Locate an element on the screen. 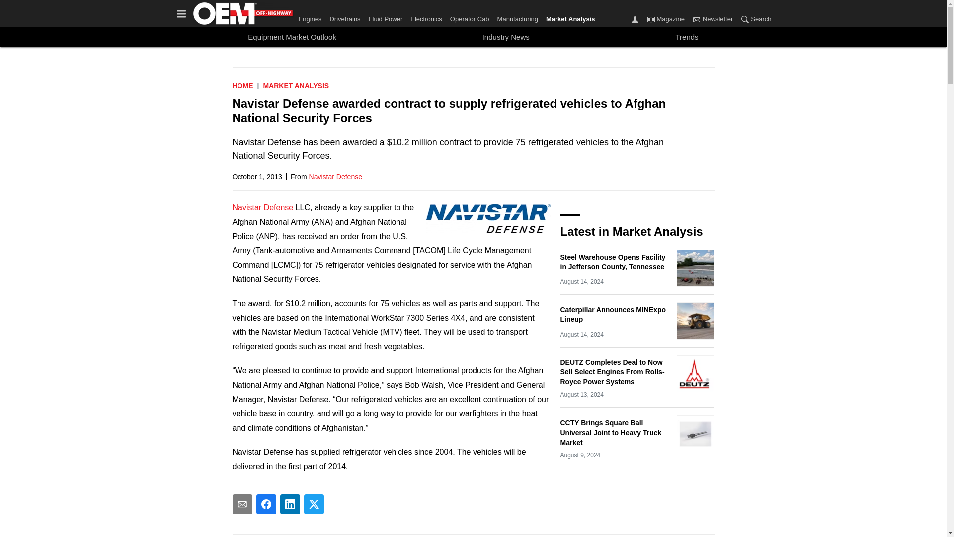 This screenshot has width=954, height=537. Manufacturing is located at coordinates (517, 17).